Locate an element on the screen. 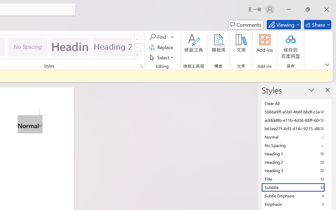 Image resolution: width=336 pixels, height=210 pixels. Select is located at coordinates (162, 57).